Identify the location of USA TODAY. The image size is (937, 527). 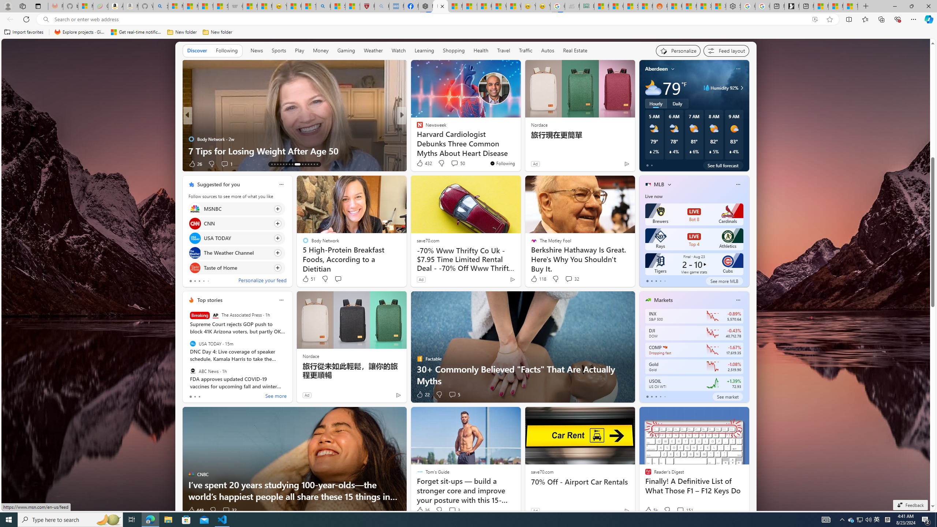
(193, 344).